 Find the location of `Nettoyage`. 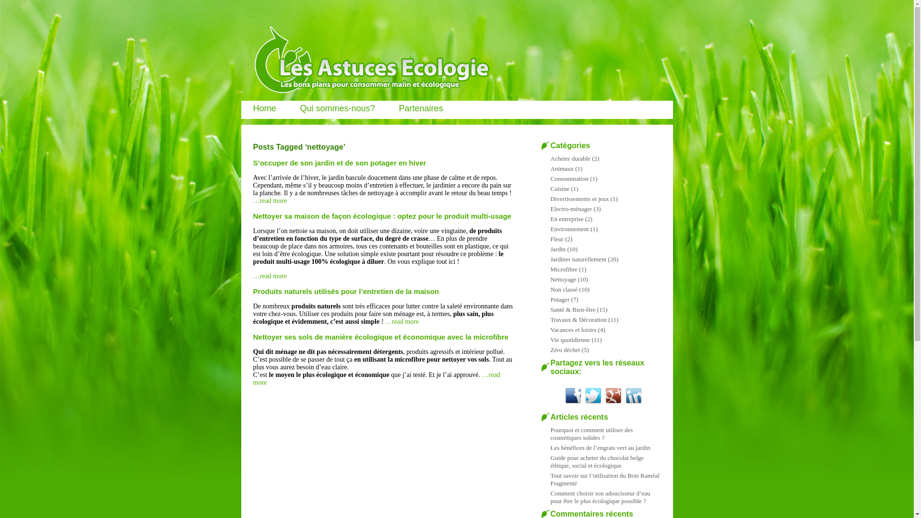

Nettoyage is located at coordinates (563, 279).